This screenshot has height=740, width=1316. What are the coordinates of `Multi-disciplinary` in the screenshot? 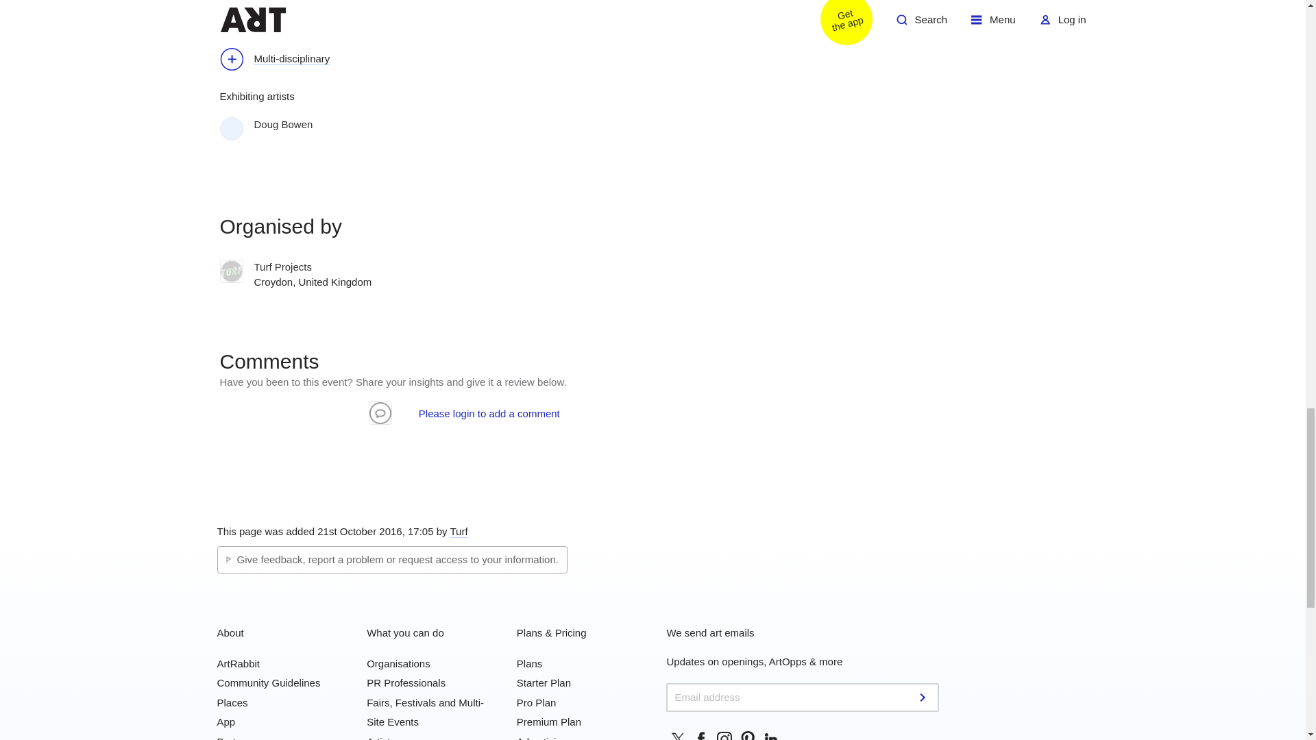 It's located at (281, 60).